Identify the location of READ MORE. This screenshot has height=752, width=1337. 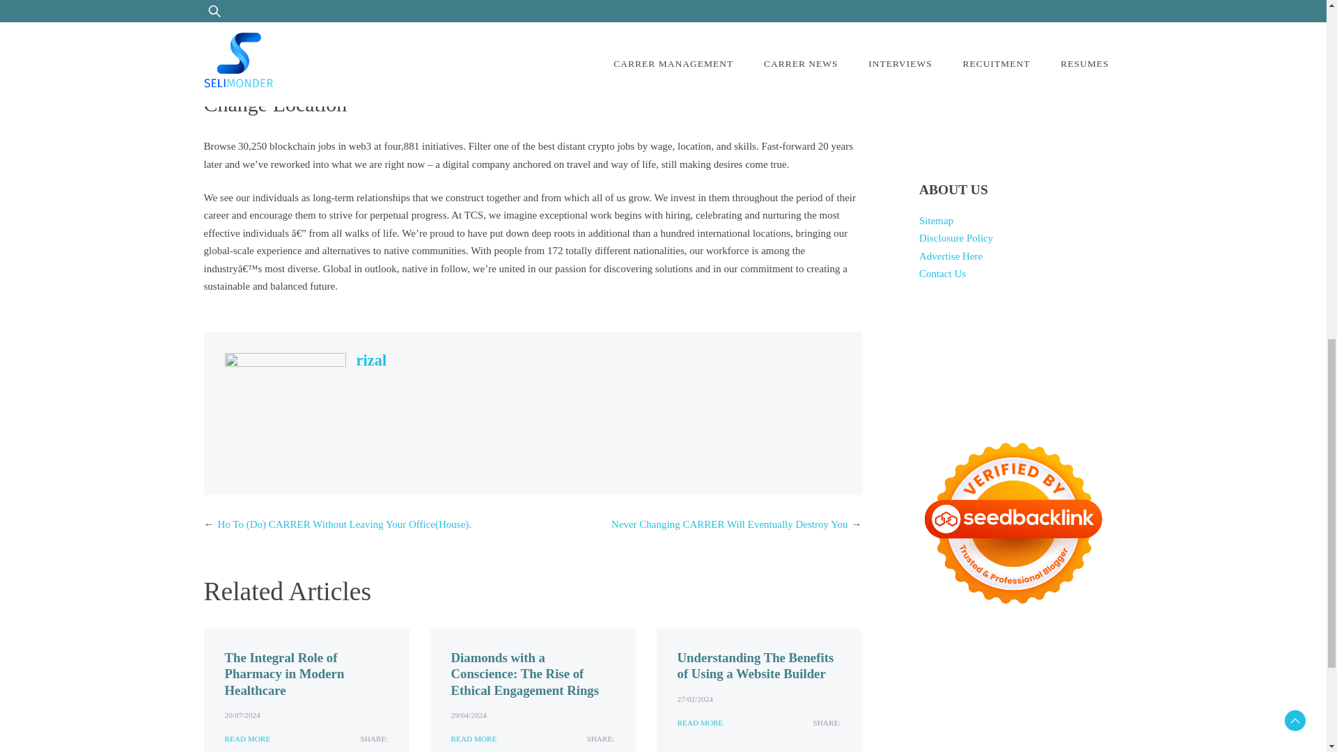
(474, 739).